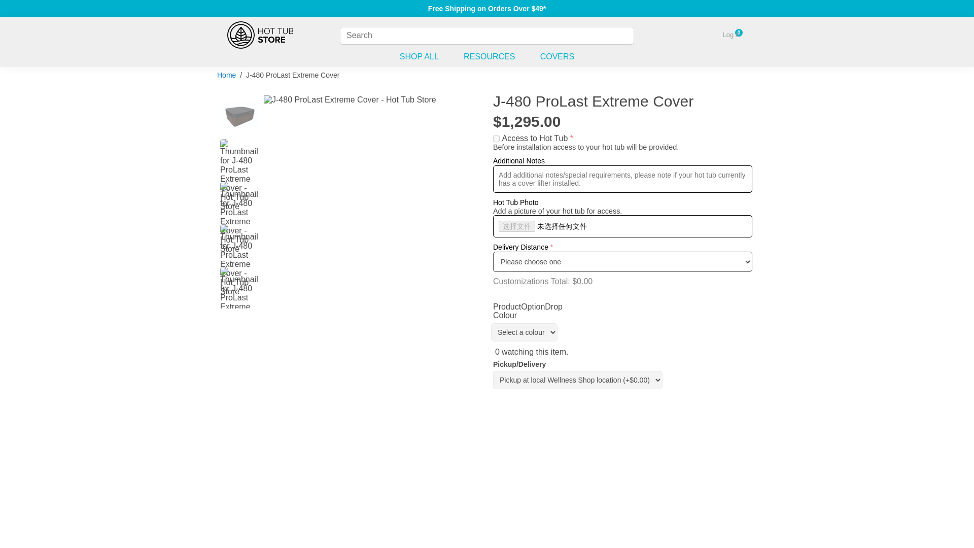 The image size is (974, 548). Describe the element at coordinates (732, 35) in the screenshot. I see `Log in` at that location.